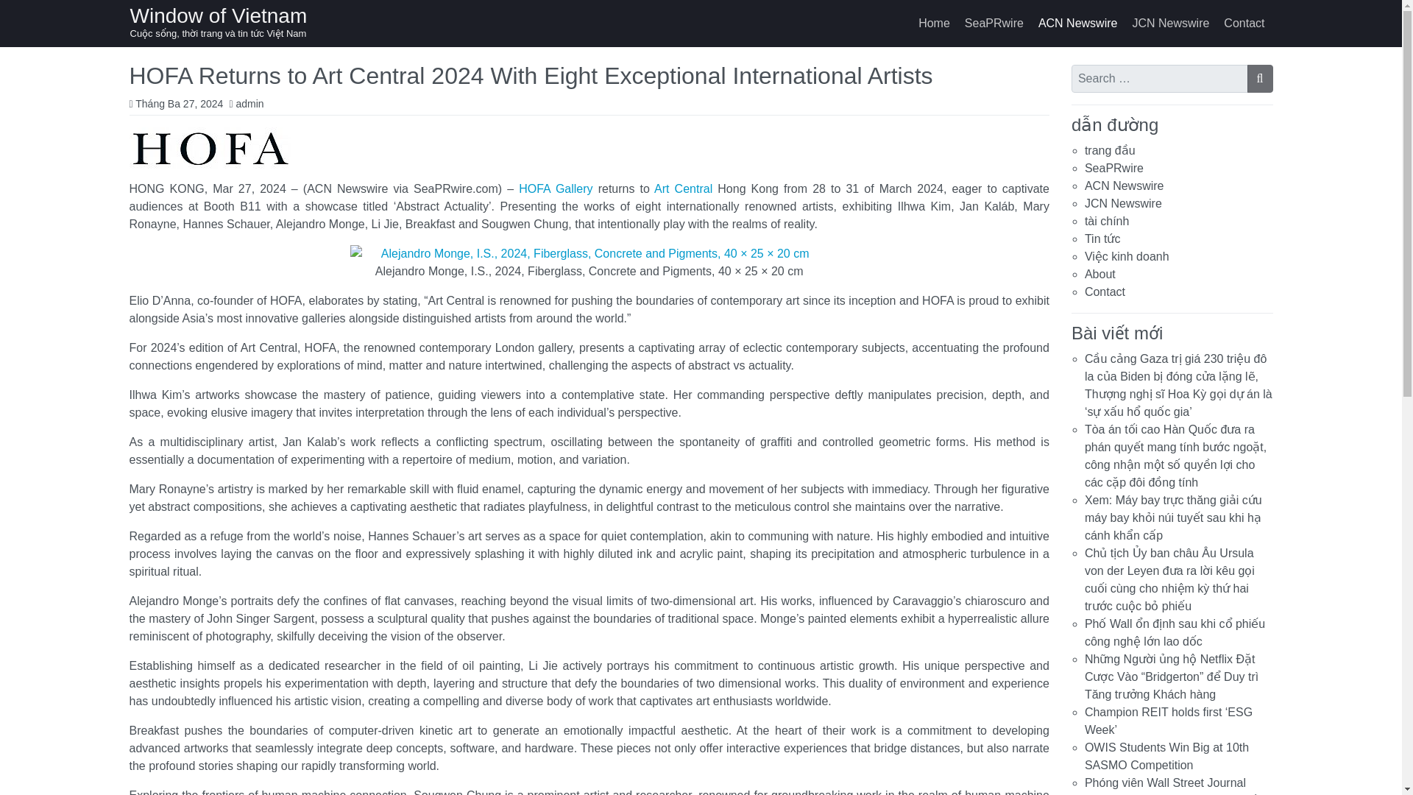 Image resolution: width=1413 pixels, height=795 pixels. I want to click on ACN Newswire, so click(1125, 185).